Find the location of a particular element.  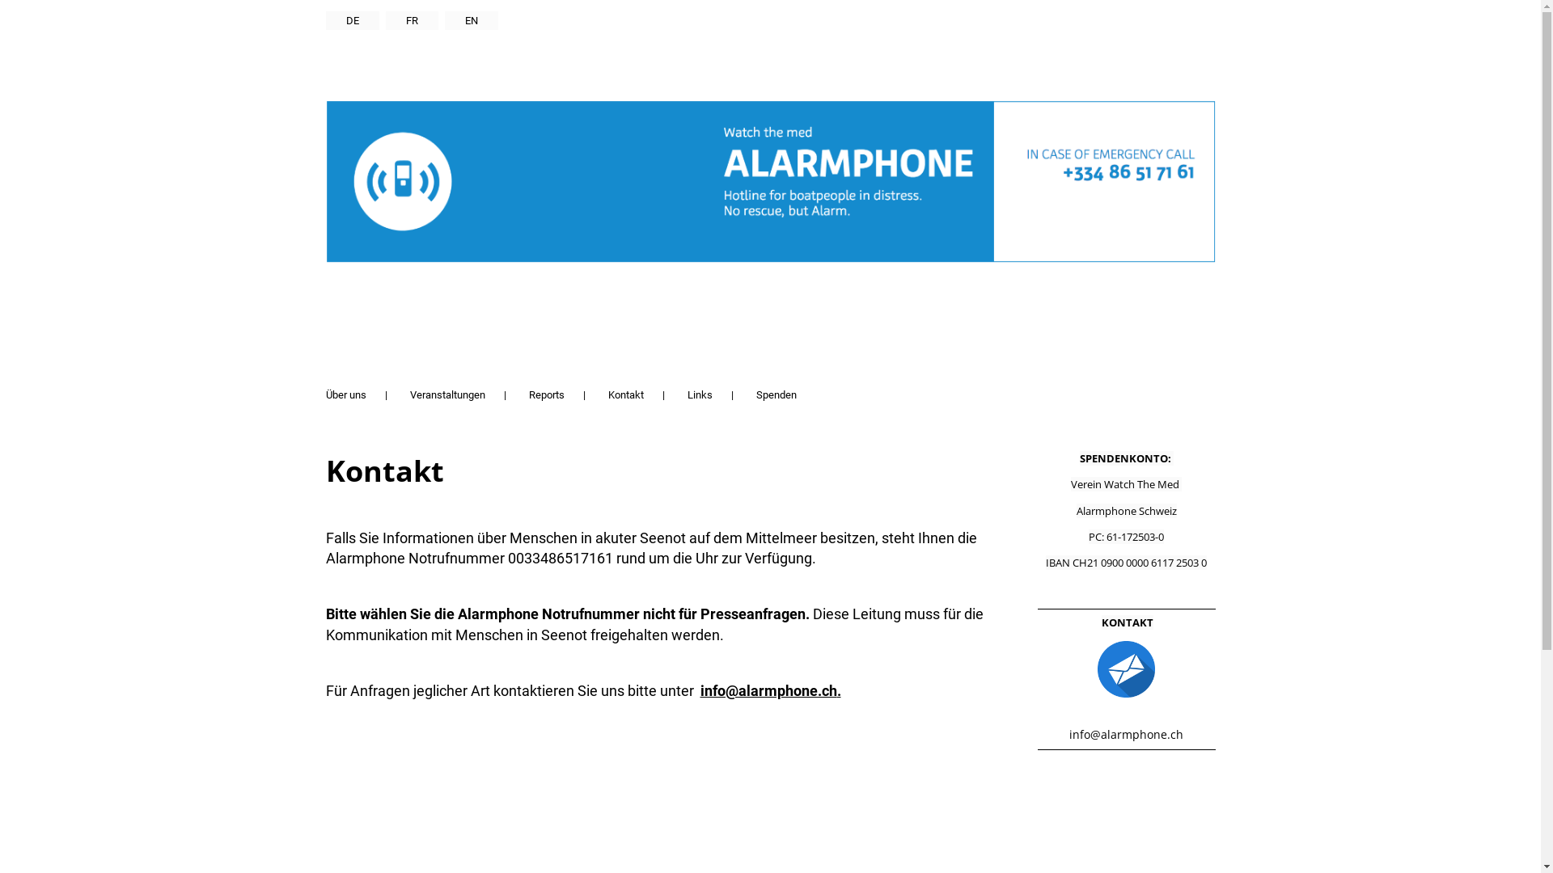

Kontakt is located at coordinates (626, 394).